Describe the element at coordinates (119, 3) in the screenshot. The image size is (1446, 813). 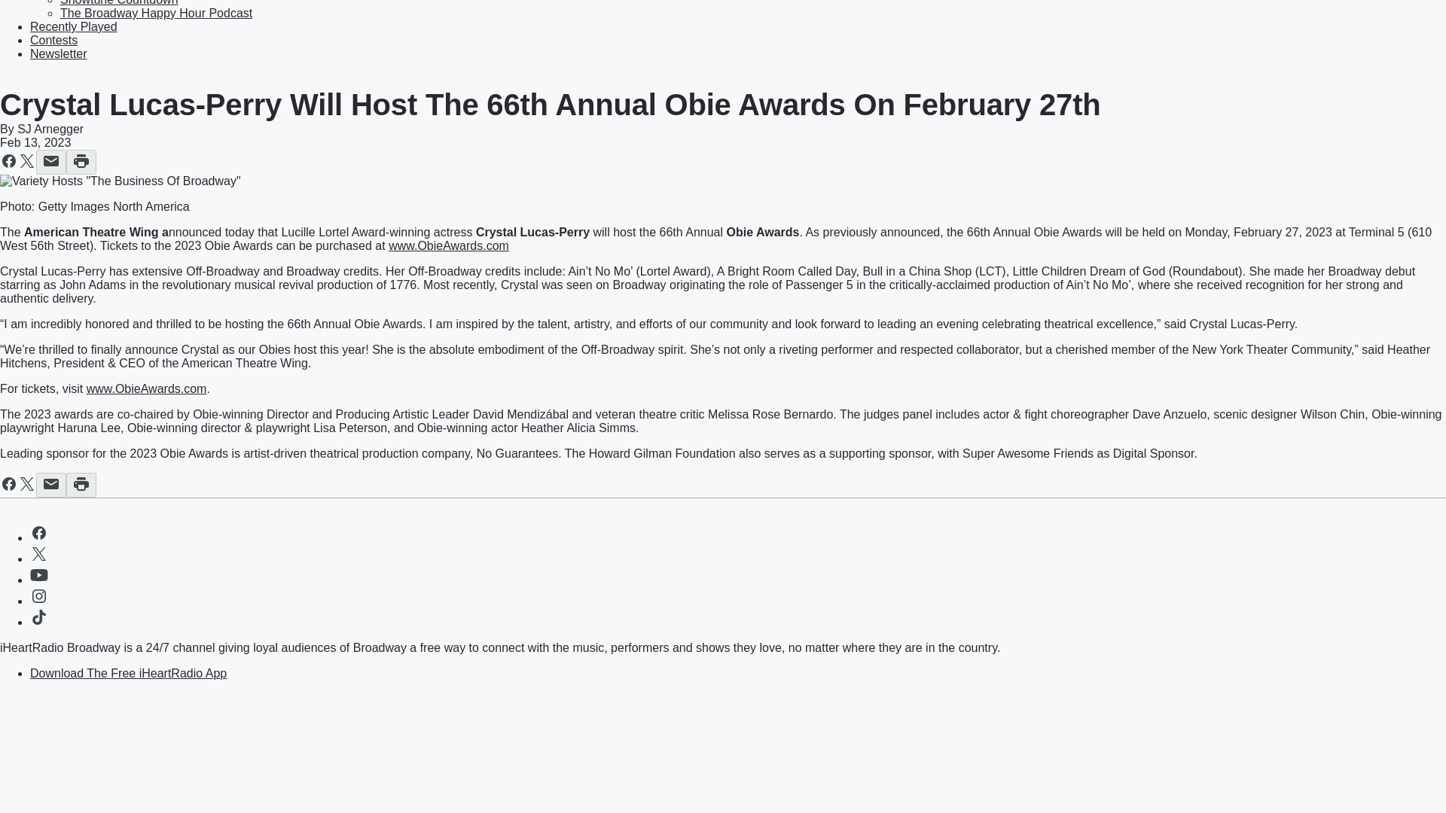
I see `Showtune Countdown` at that location.